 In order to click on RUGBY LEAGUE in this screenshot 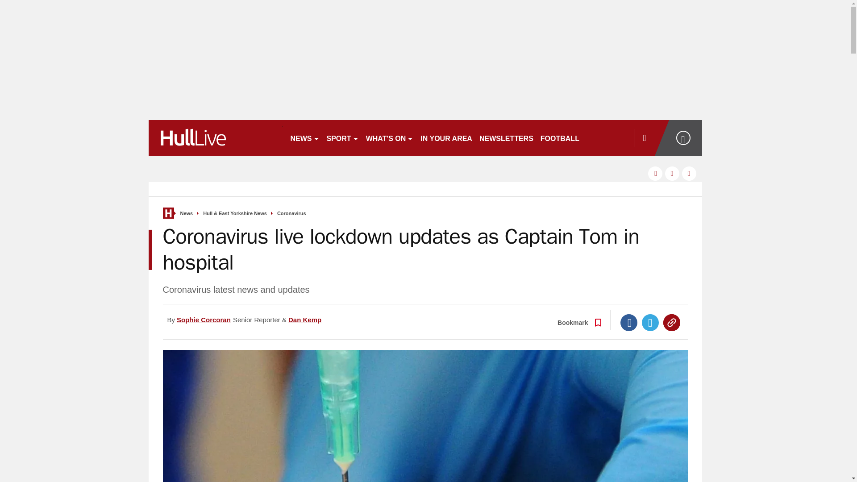, I will do `click(615, 137)`.